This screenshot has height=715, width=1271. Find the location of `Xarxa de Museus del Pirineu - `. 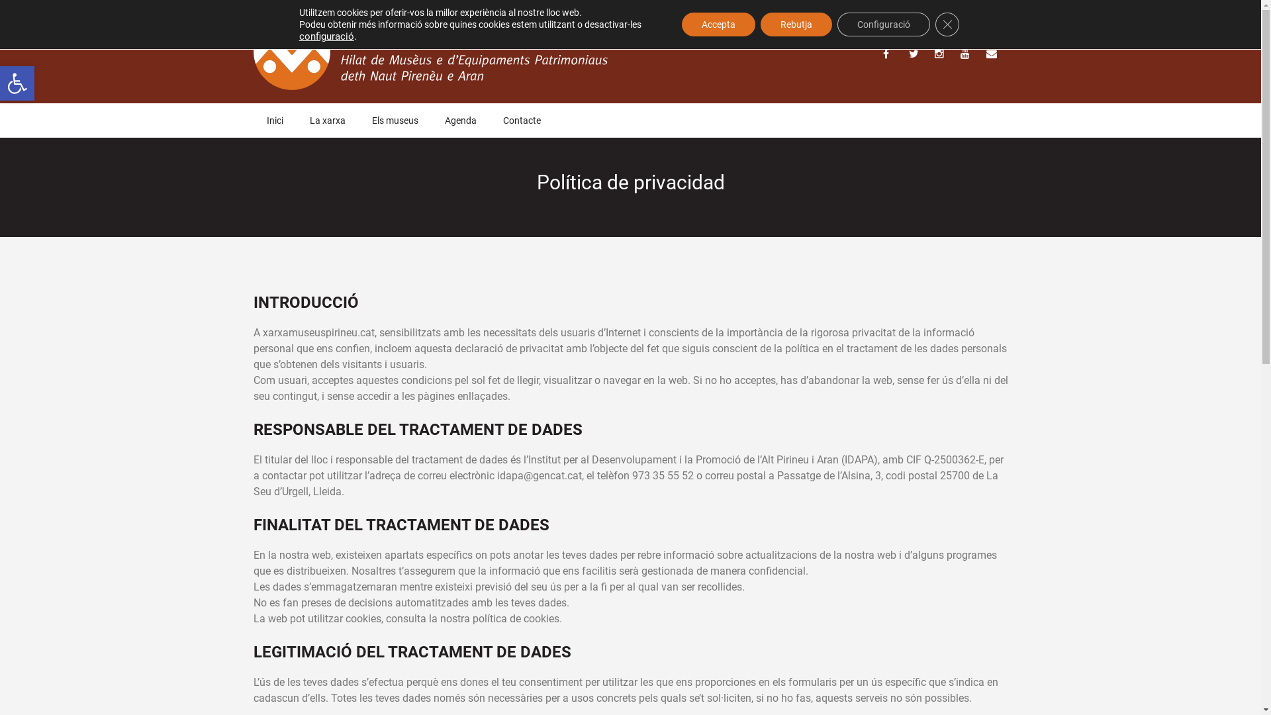

Xarxa de Museus del Pirineu -  is located at coordinates (430, 21).